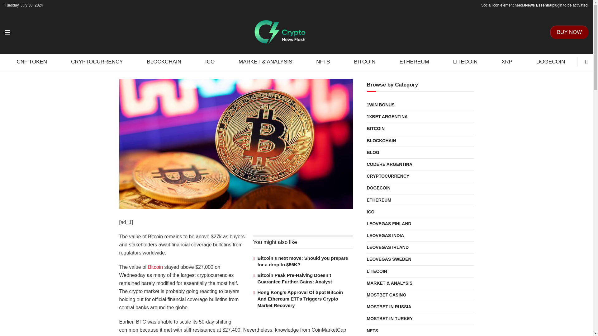  What do you see at coordinates (164, 62) in the screenshot?
I see `BLOCKCHAIN` at bounding box center [164, 62].